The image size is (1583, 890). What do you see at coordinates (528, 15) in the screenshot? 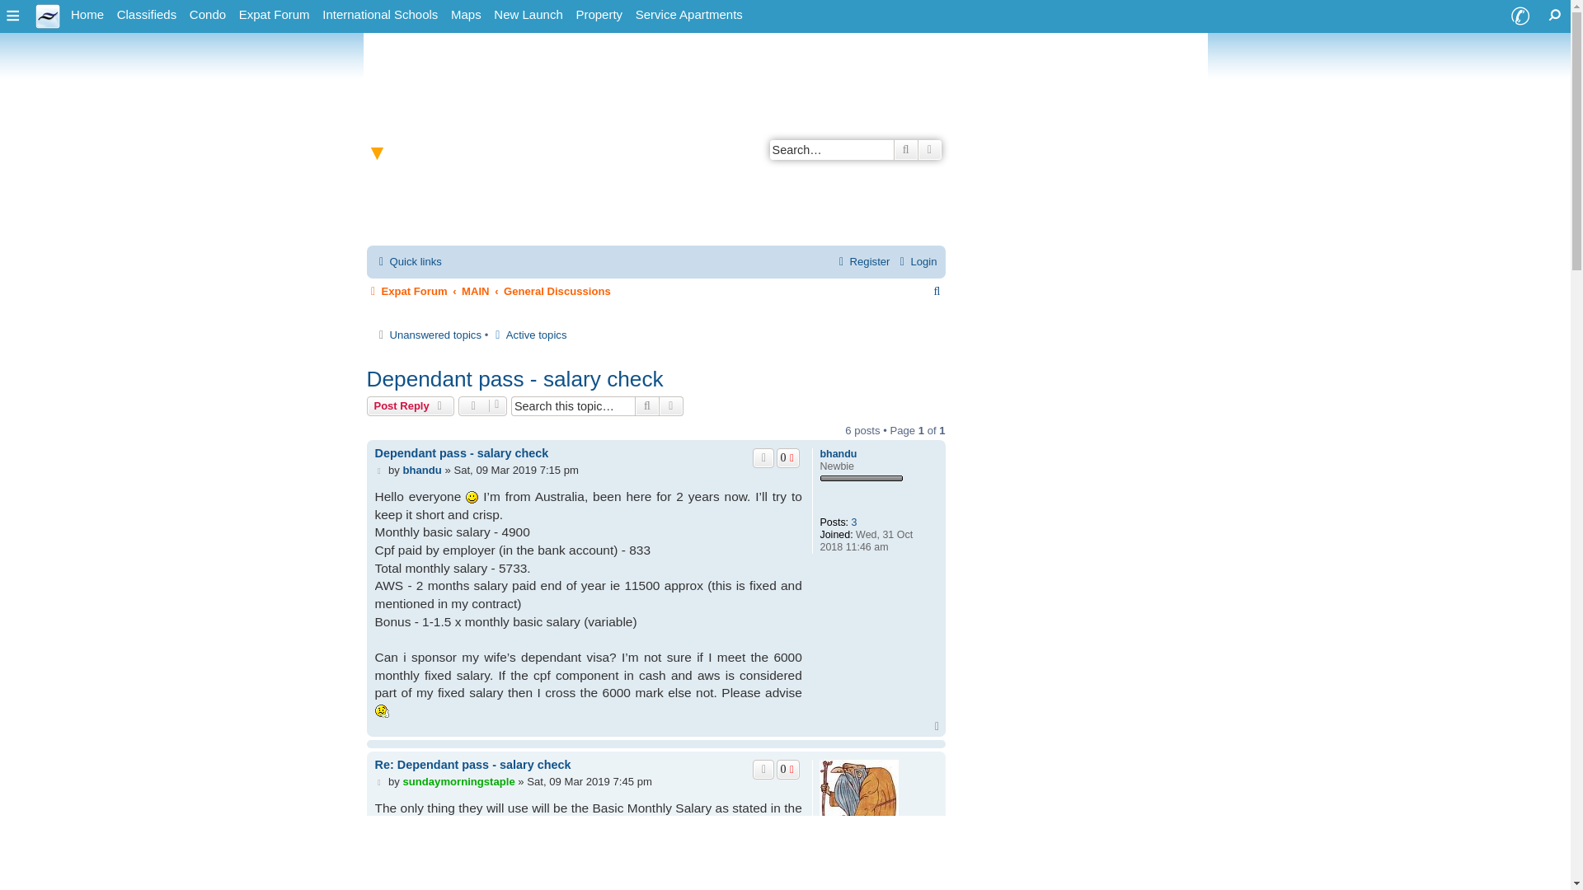
I see `New Launch` at bounding box center [528, 15].